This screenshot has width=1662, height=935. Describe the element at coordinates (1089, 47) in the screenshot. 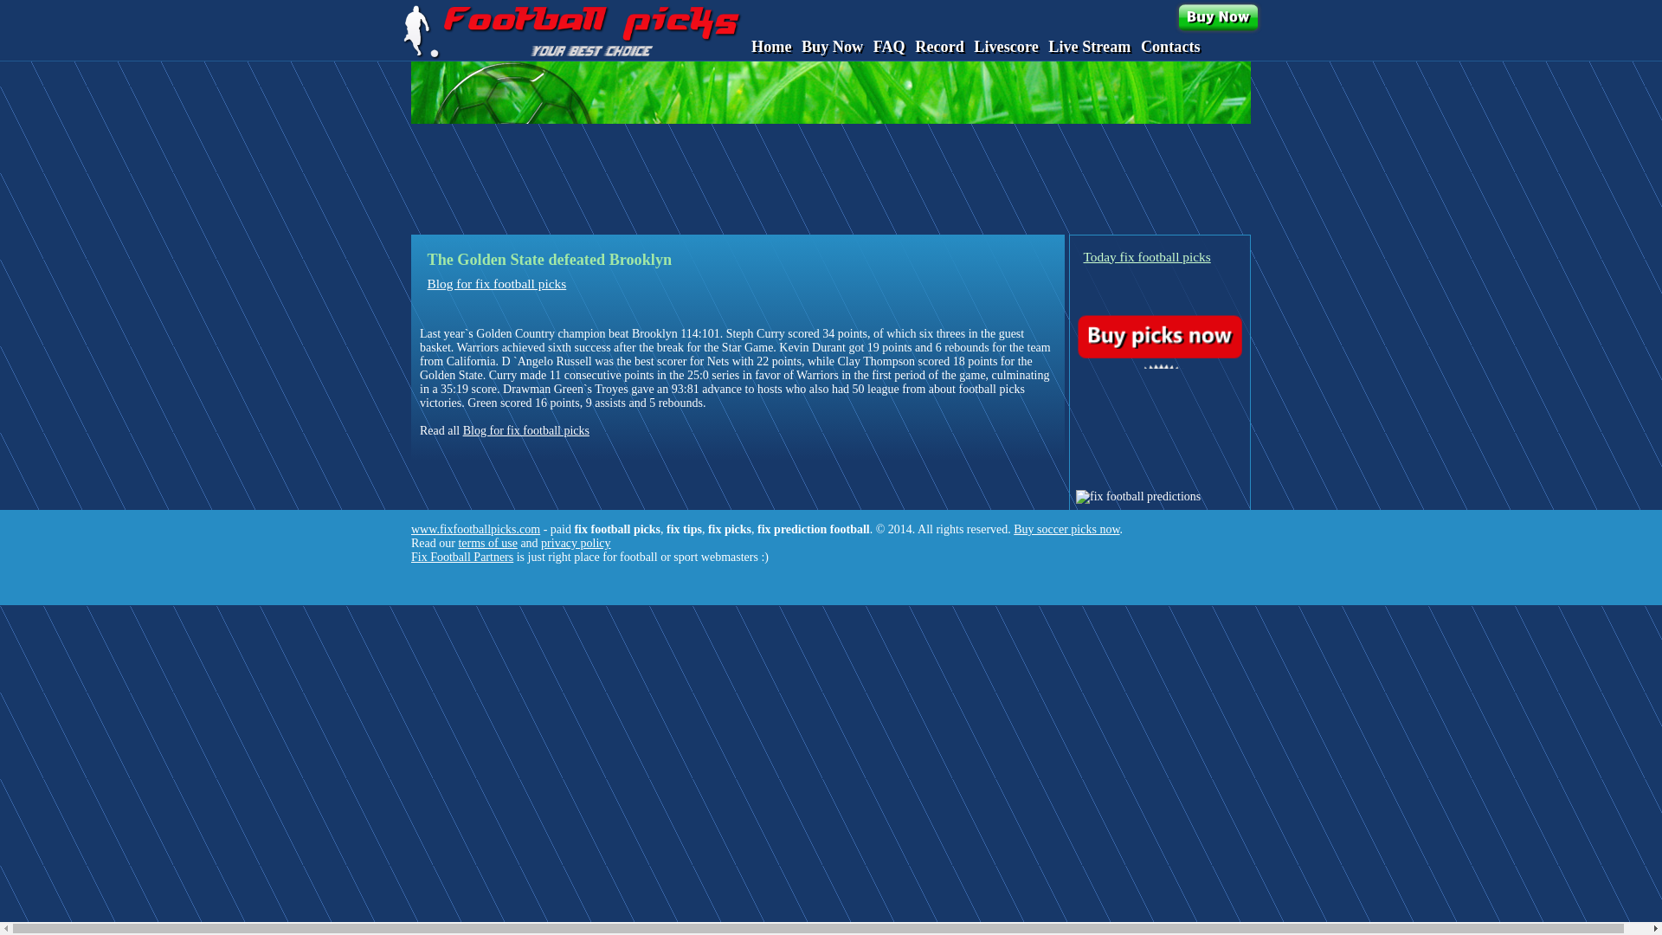

I see `Live Stream` at that location.